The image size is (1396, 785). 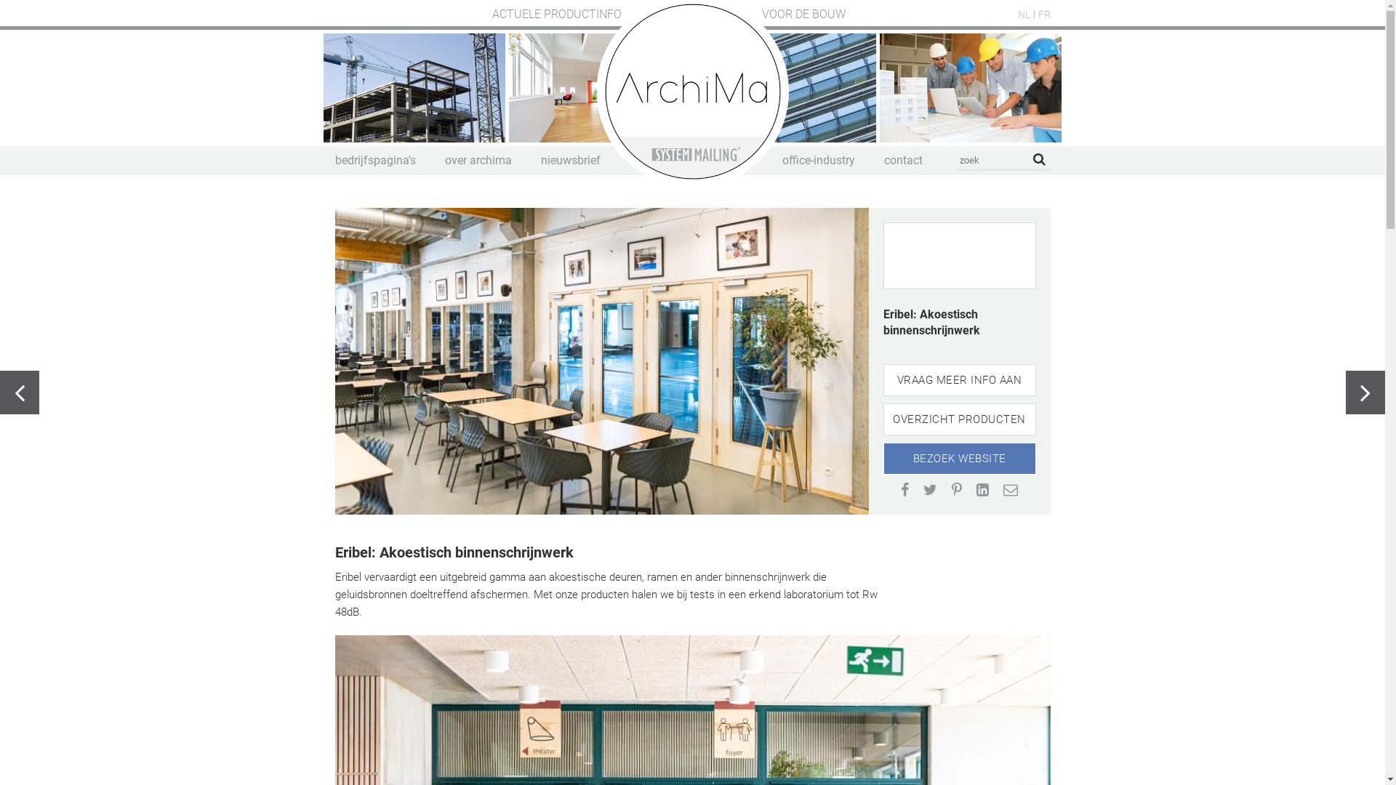 What do you see at coordinates (983, 490) in the screenshot?
I see `LinkedIn` at bounding box center [983, 490].